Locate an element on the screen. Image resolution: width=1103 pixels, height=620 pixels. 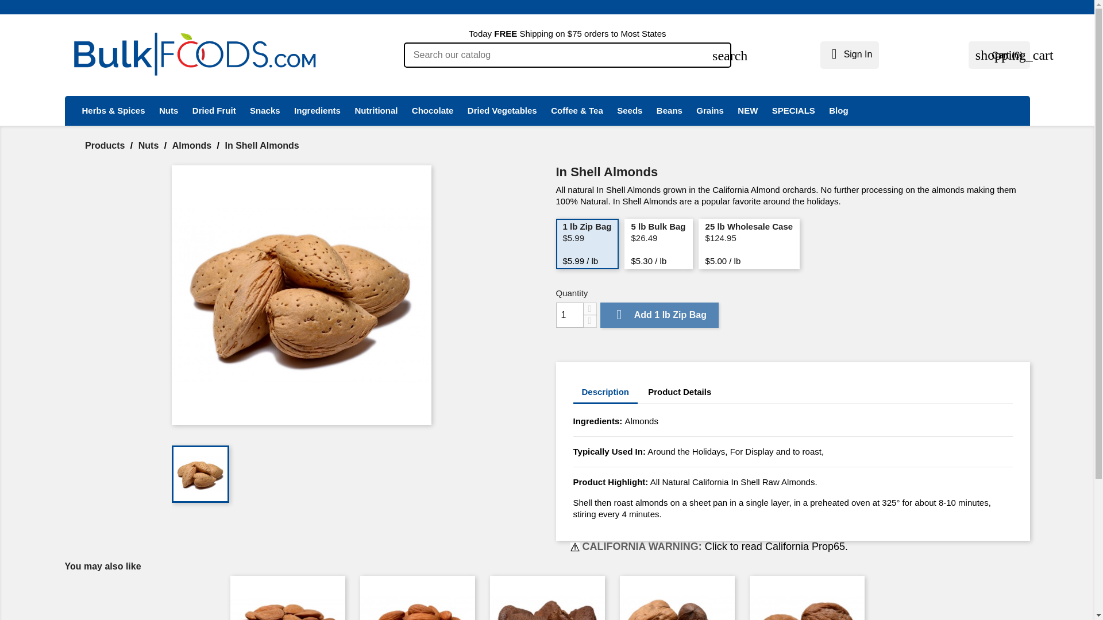
Nuts is located at coordinates (149, 146).